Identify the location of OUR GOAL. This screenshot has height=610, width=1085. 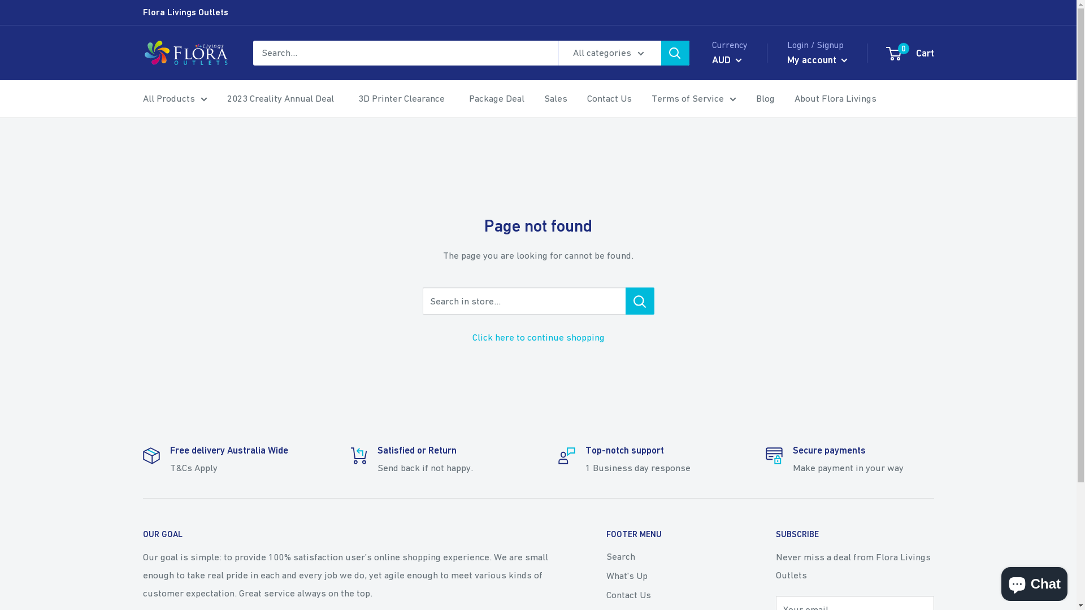
(354, 534).